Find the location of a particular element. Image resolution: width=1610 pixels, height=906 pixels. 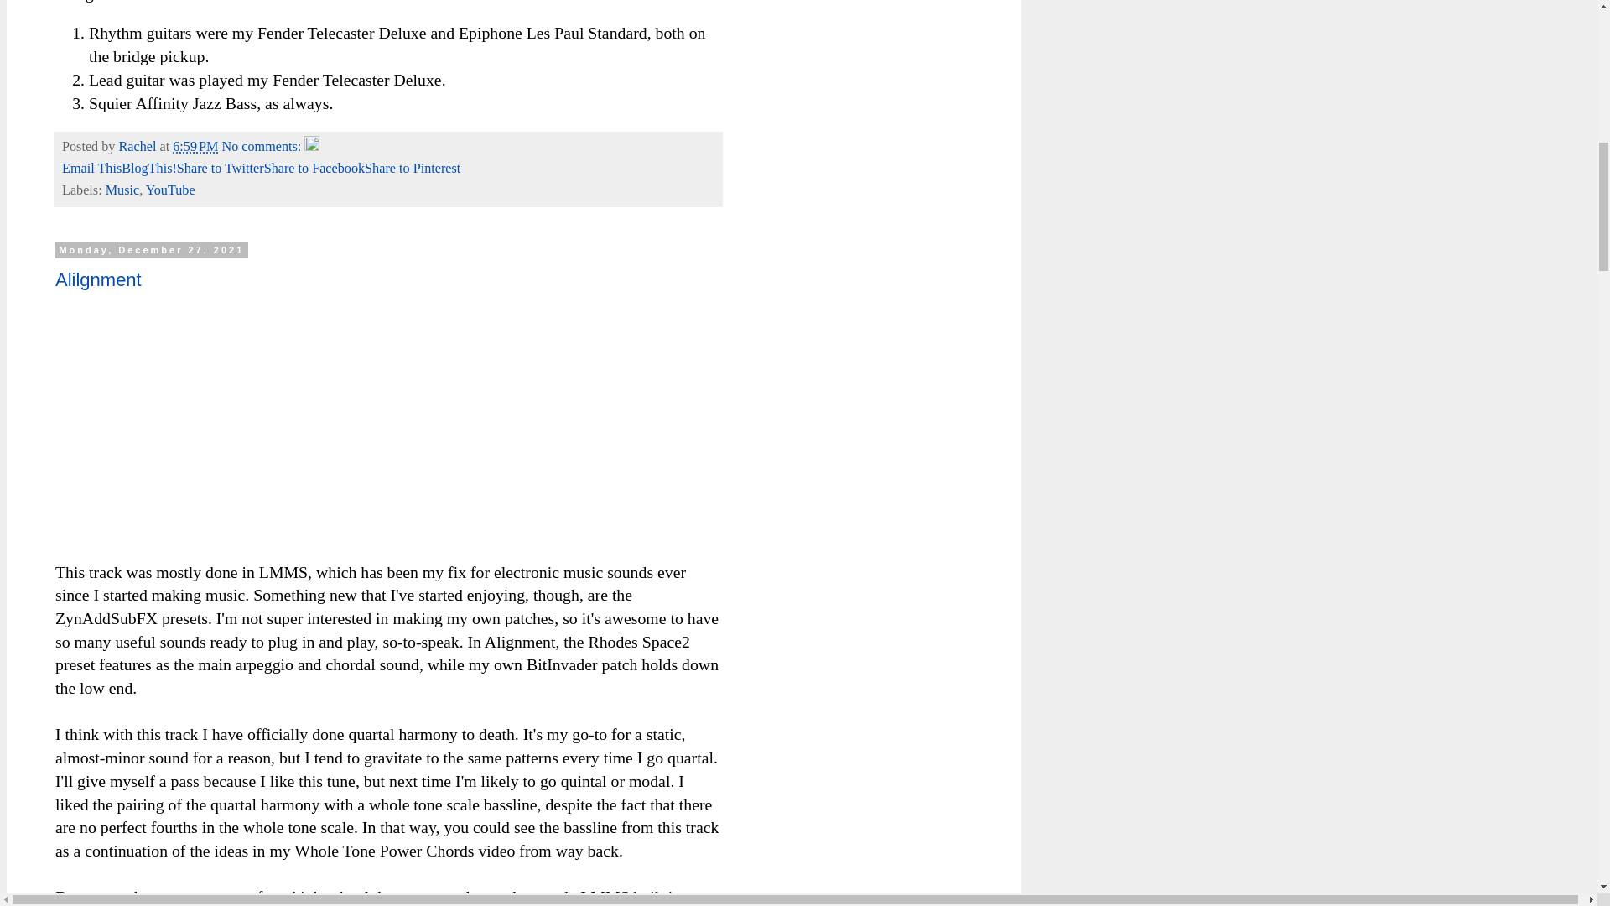

Rachel is located at coordinates (138, 146).